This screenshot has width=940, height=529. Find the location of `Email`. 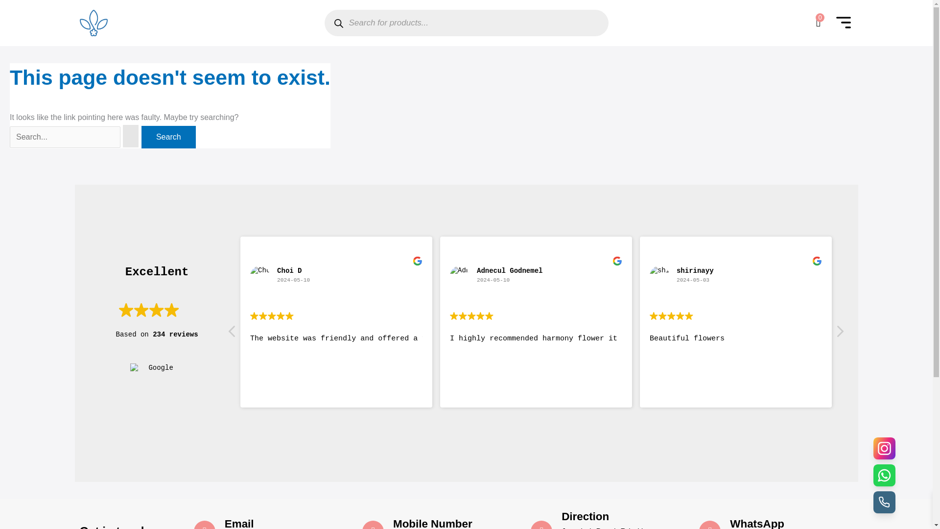

Email is located at coordinates (239, 523).